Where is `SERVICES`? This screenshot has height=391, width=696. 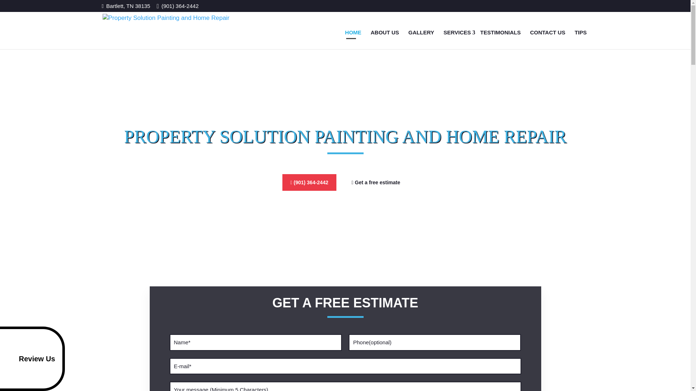
SERVICES is located at coordinates (457, 32).